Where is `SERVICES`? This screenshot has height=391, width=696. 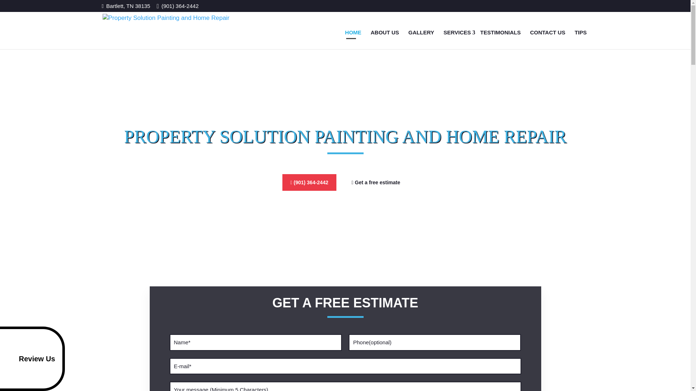
SERVICES is located at coordinates (457, 32).